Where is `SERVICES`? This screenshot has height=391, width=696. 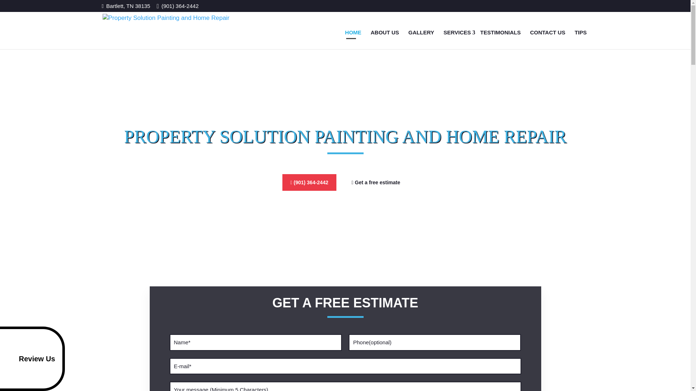
SERVICES is located at coordinates (457, 32).